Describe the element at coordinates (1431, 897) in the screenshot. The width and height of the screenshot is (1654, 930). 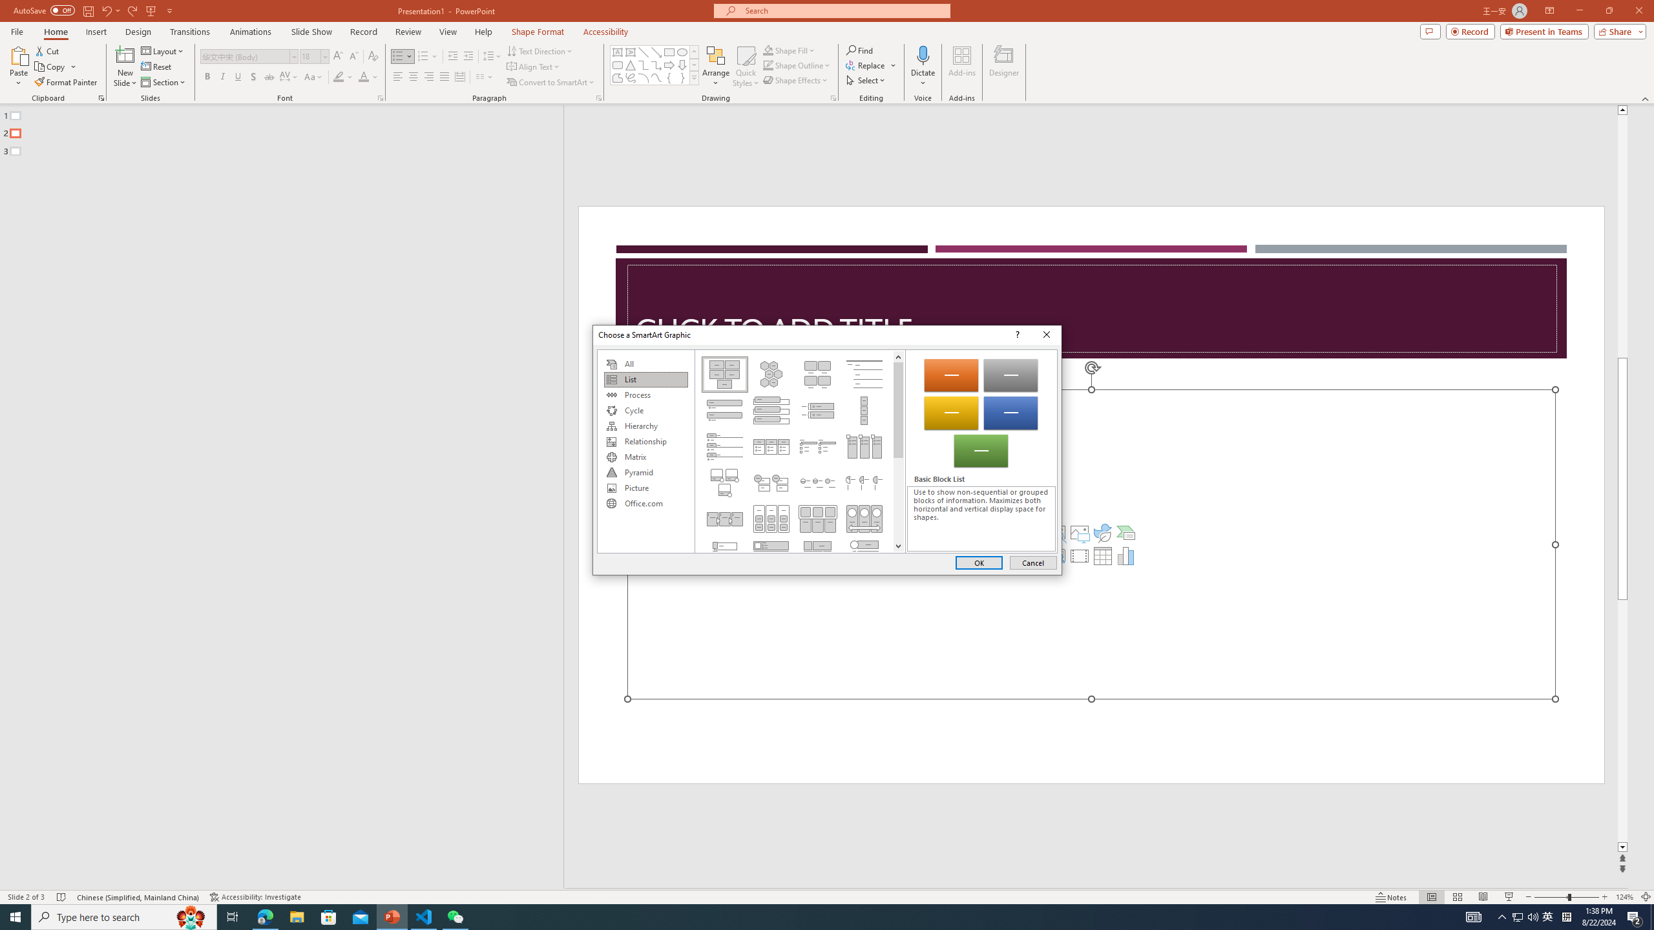
I see `Normal` at that location.